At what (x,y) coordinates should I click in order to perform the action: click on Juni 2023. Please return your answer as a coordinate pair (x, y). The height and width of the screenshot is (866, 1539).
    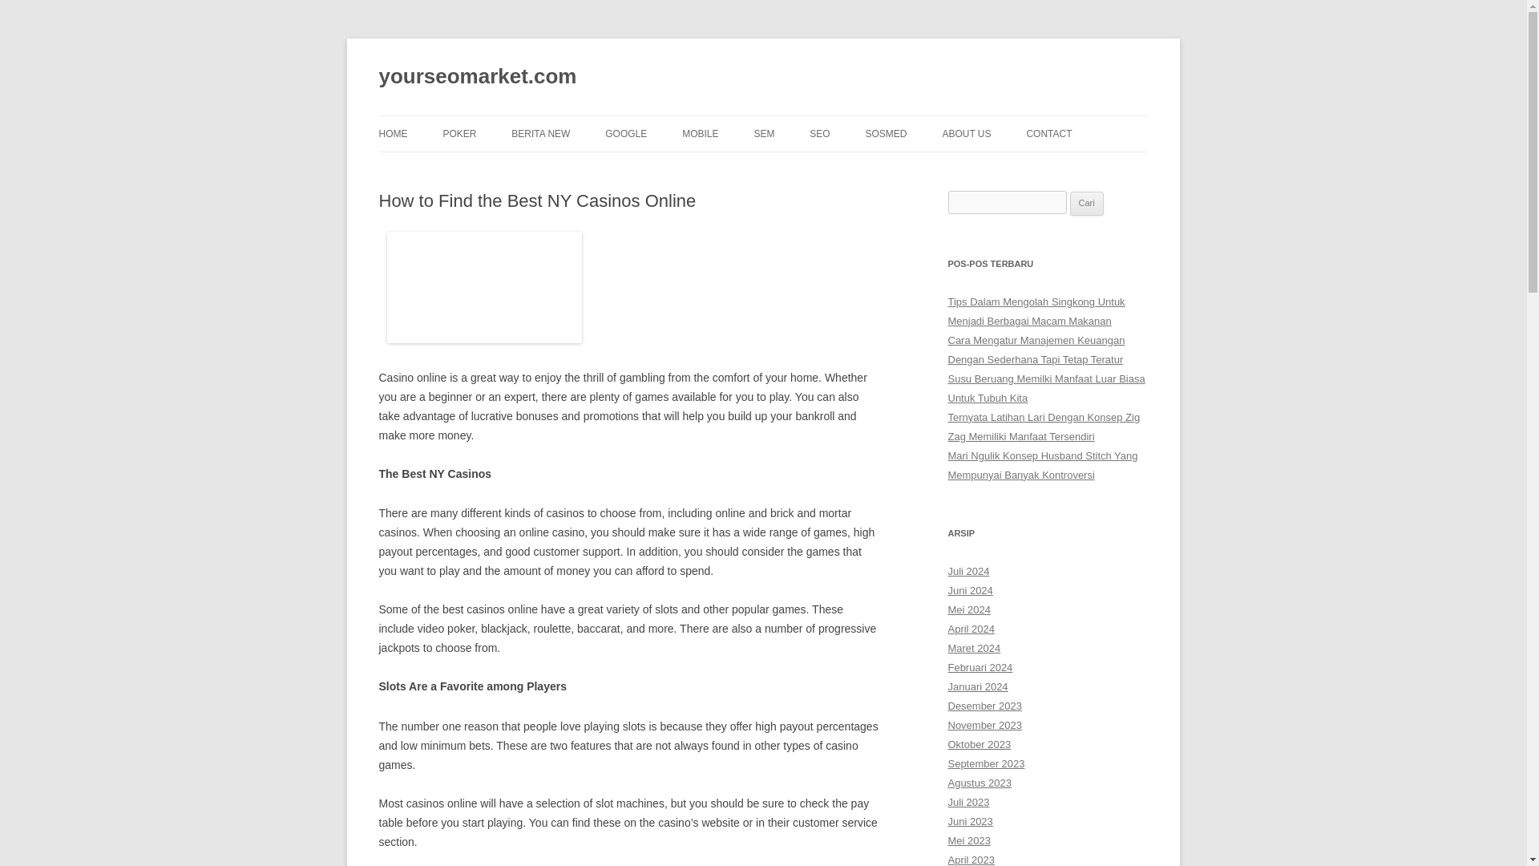
    Looking at the image, I should click on (970, 821).